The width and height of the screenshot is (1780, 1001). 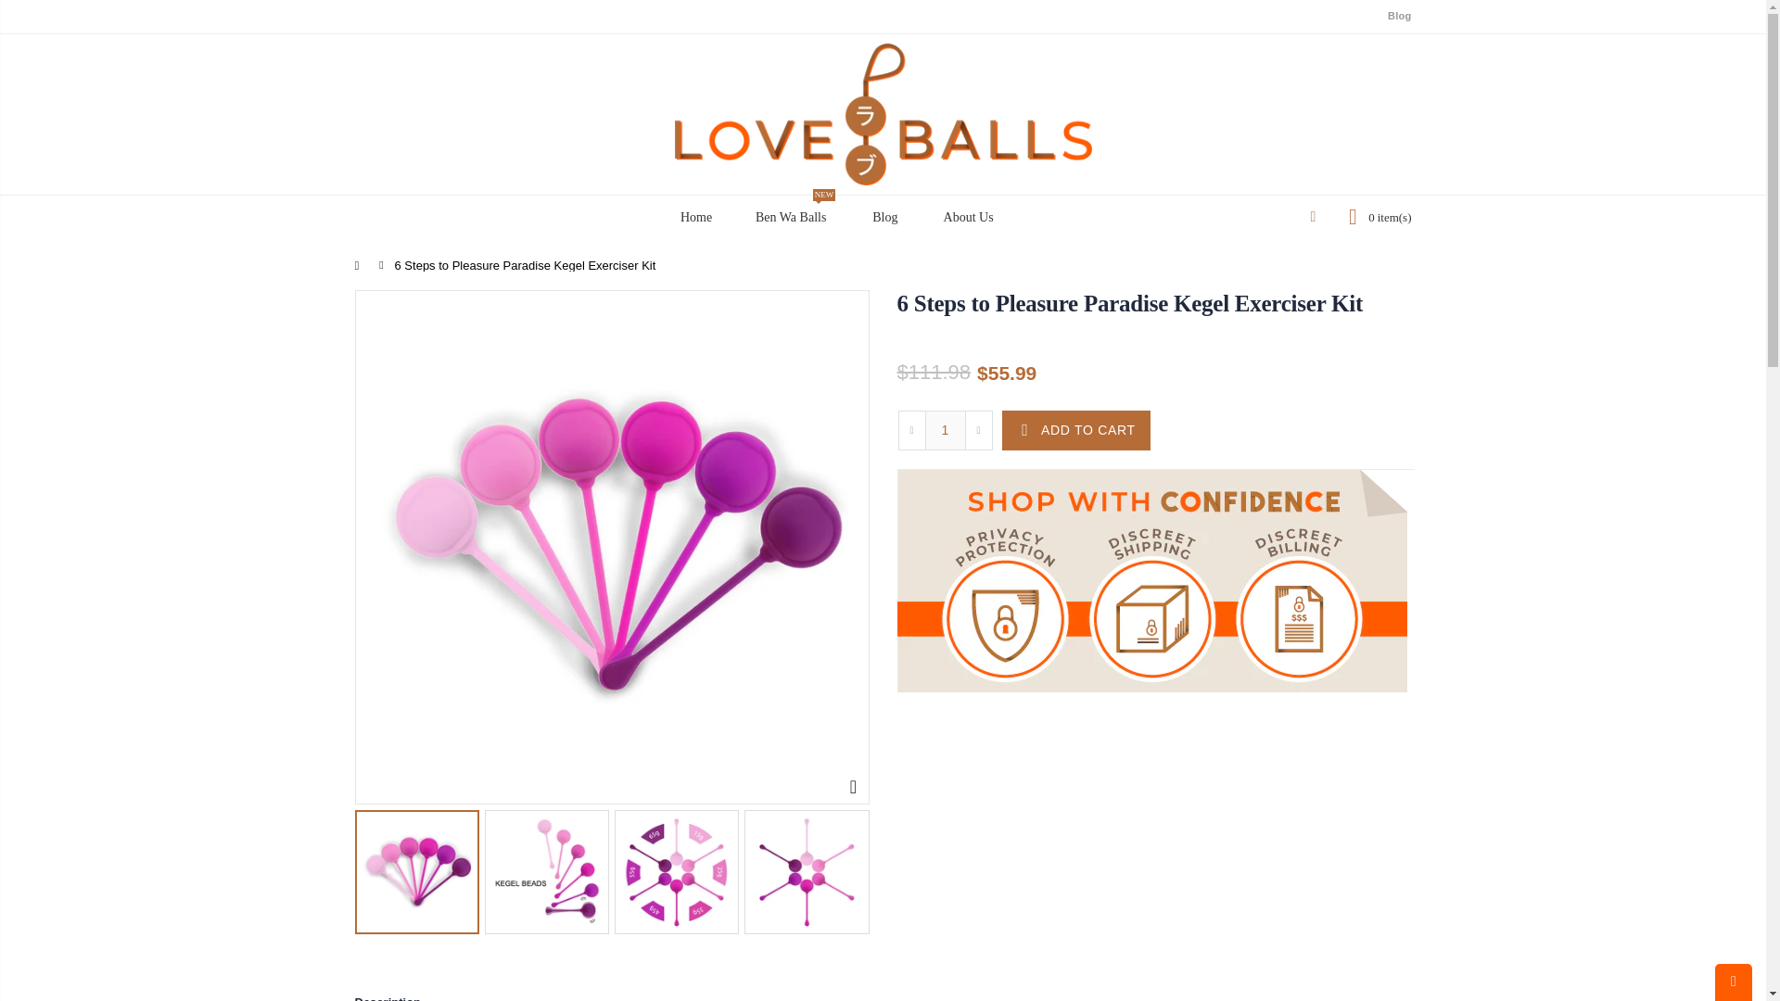 What do you see at coordinates (1075, 430) in the screenshot?
I see `ADD TO CART` at bounding box center [1075, 430].